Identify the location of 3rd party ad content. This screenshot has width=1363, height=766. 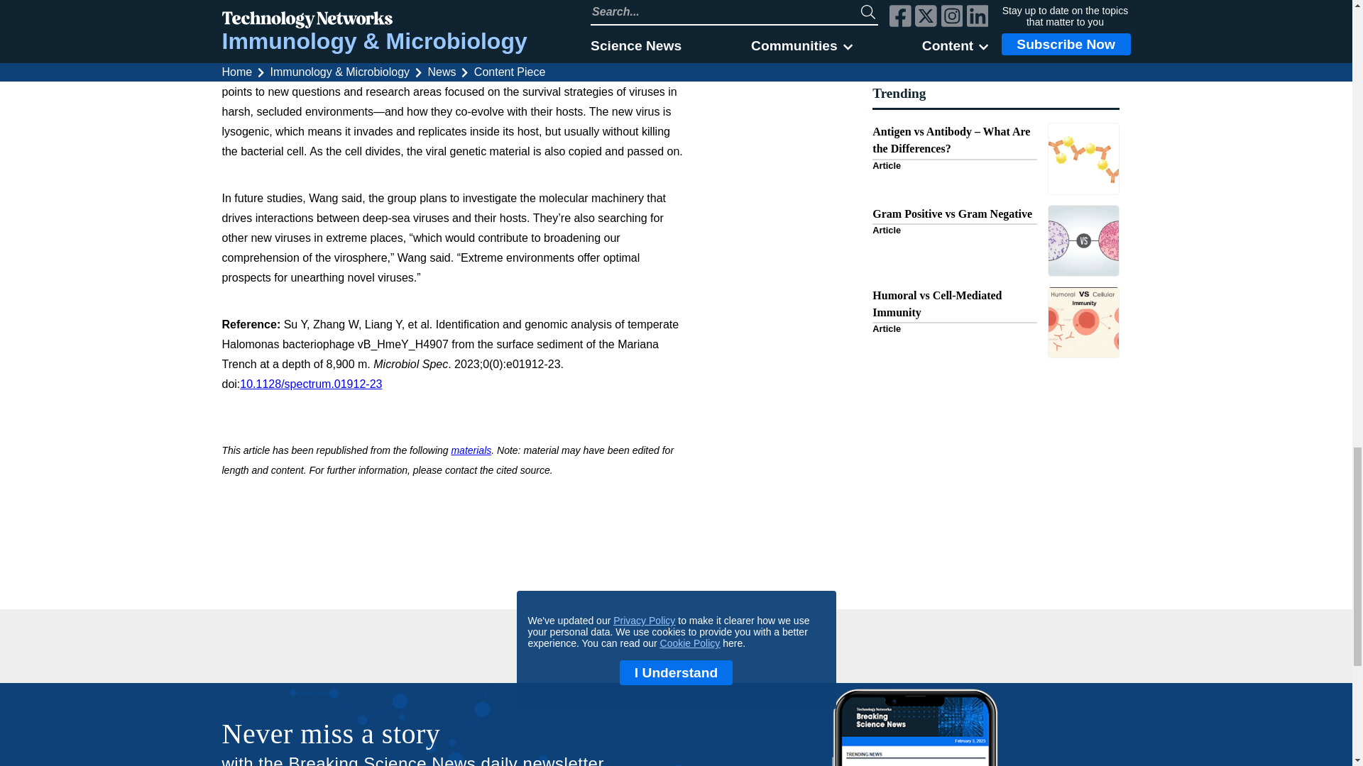
(676, 650).